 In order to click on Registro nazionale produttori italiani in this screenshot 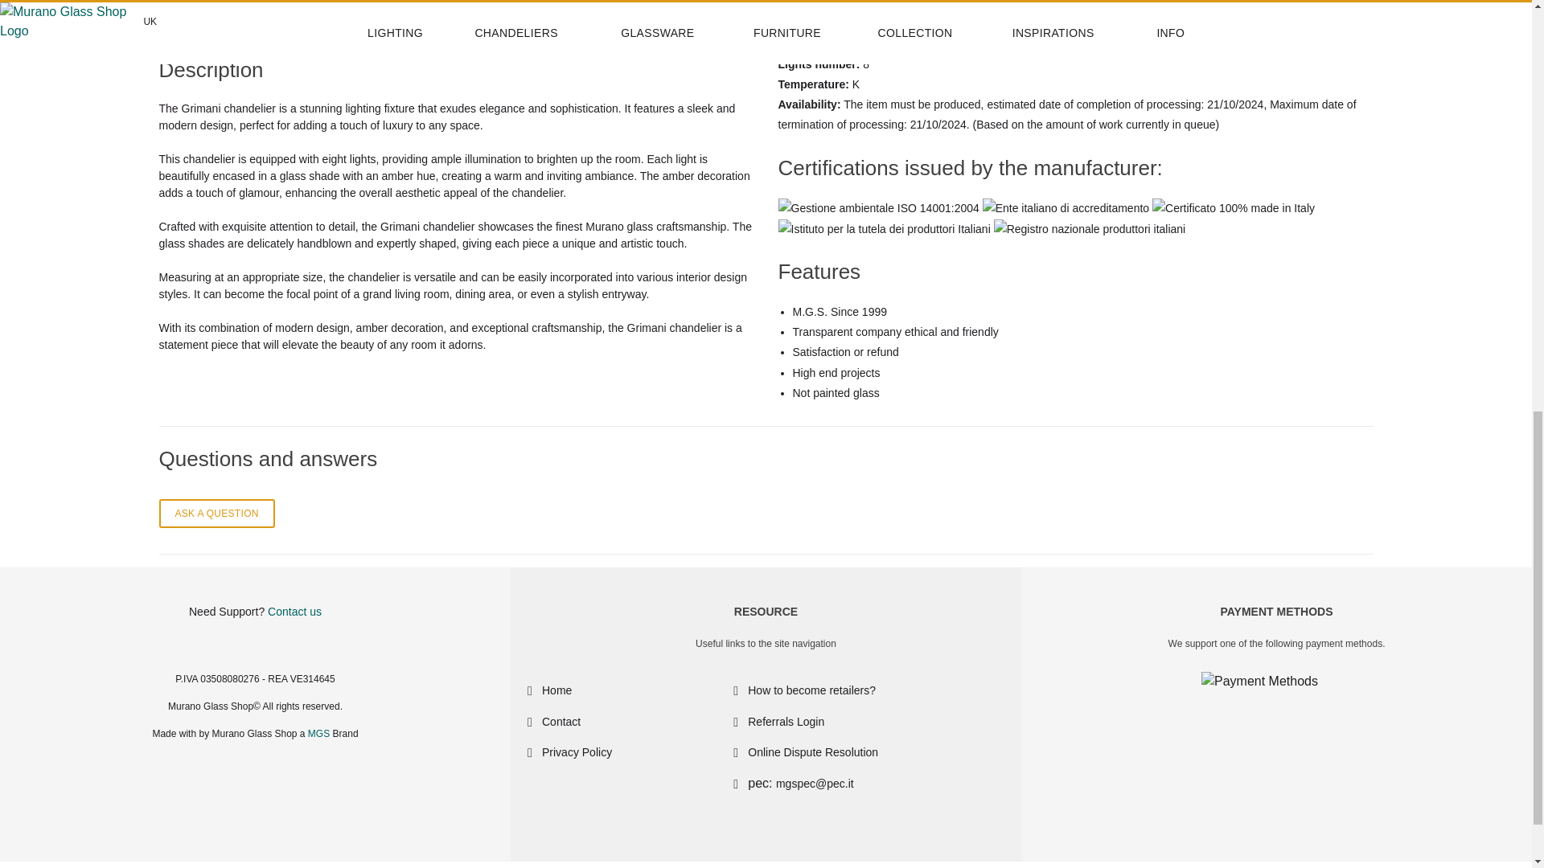, I will do `click(1090, 230)`.